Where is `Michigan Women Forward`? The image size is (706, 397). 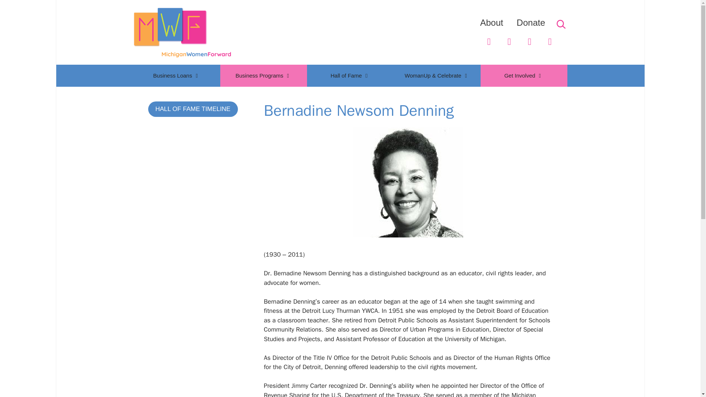 Michigan Women Forward is located at coordinates (182, 32).